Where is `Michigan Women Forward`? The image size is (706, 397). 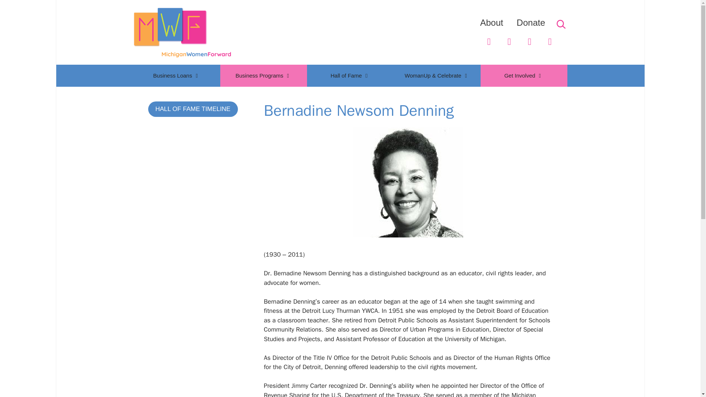 Michigan Women Forward is located at coordinates (182, 32).